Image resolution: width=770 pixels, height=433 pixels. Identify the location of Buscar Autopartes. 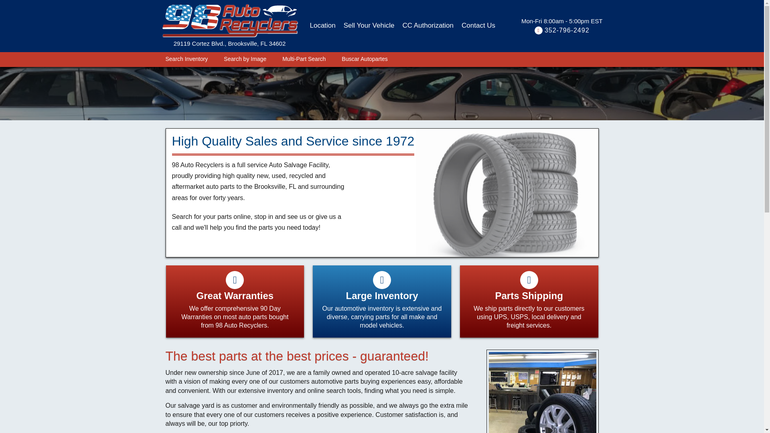
(364, 59).